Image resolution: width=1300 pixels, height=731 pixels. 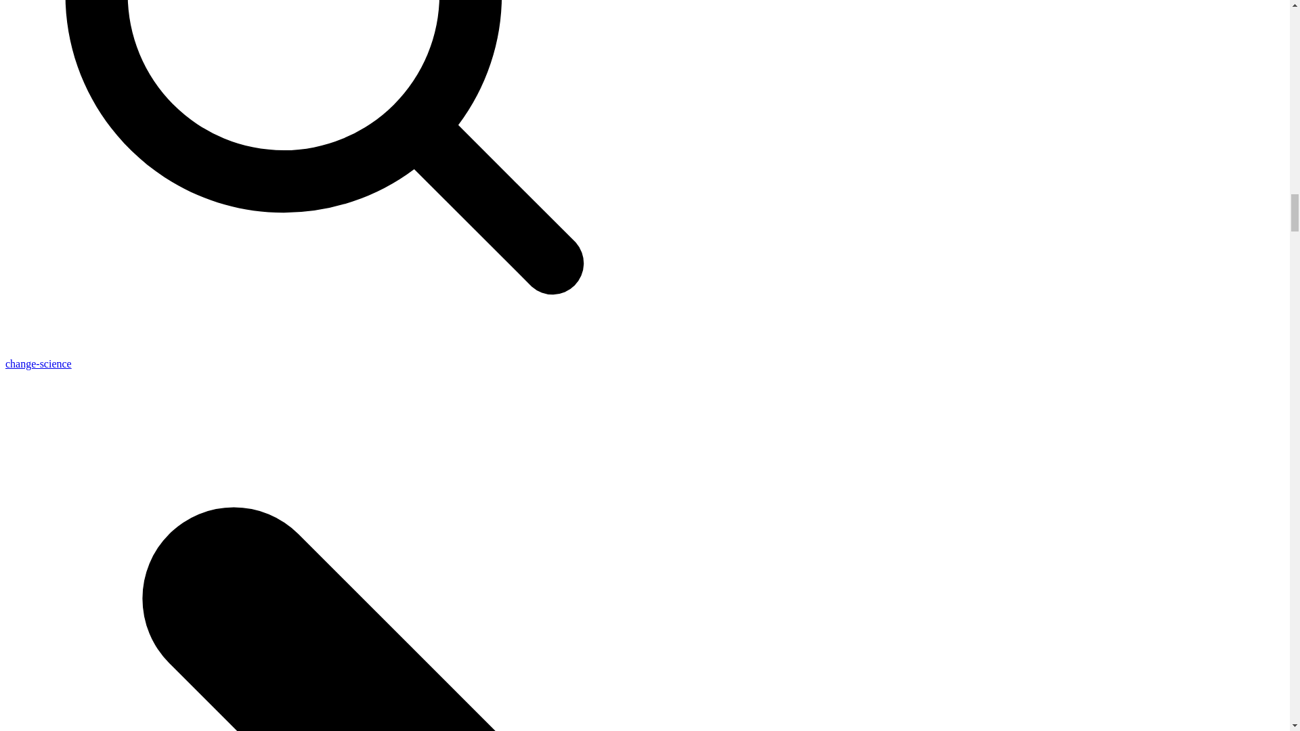 I want to click on change-science, so click(x=38, y=364).